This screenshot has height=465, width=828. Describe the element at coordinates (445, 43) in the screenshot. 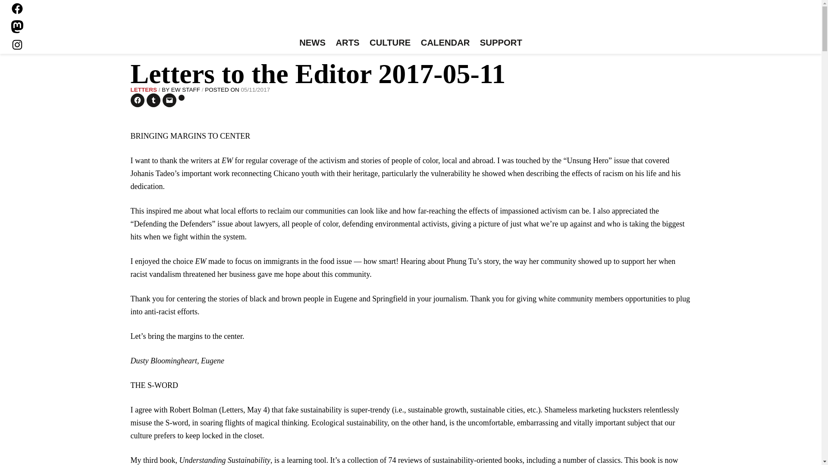

I see `CALENDAR` at that location.